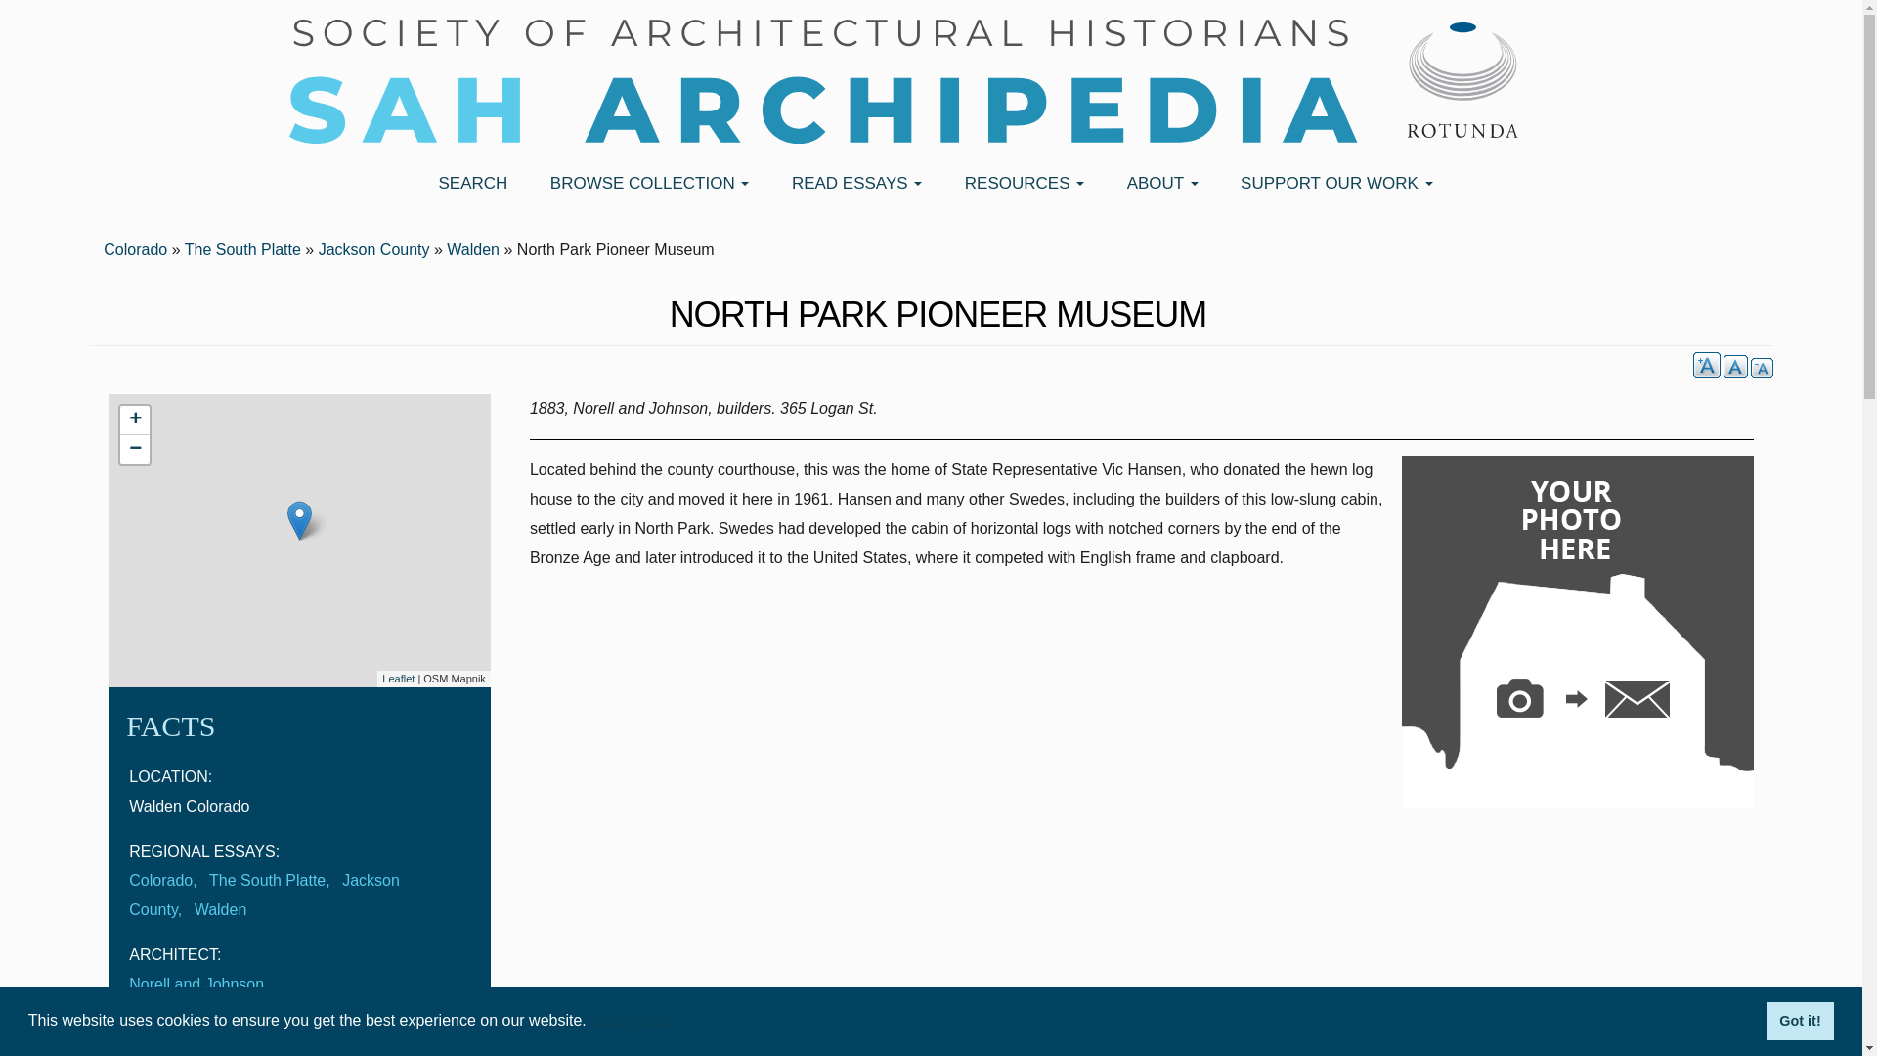 Image resolution: width=1877 pixels, height=1056 pixels. Describe the element at coordinates (373, 249) in the screenshot. I see `Jackson County` at that location.